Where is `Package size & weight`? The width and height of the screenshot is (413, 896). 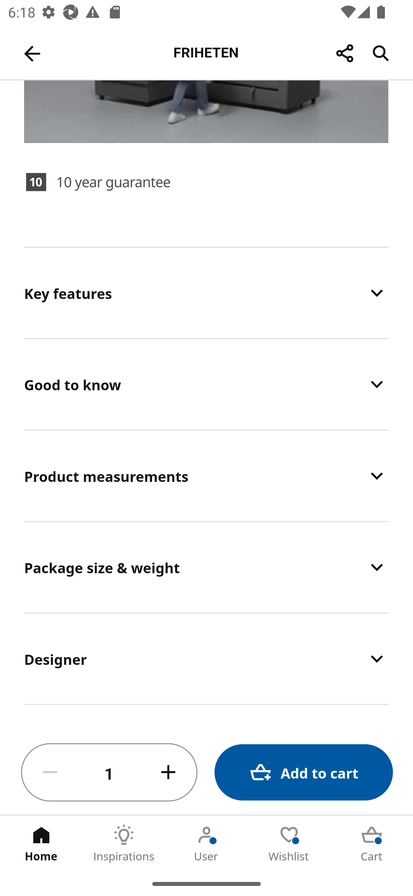 Package size & weight is located at coordinates (206, 567).